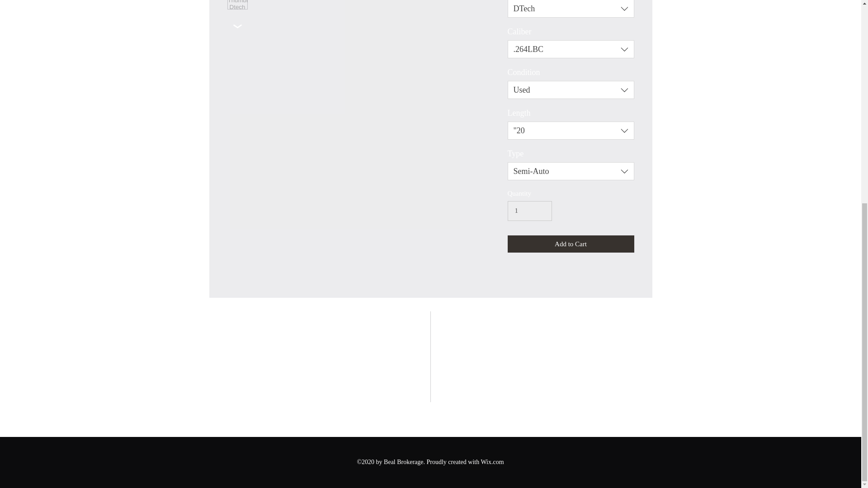 This screenshot has height=488, width=868. I want to click on .264LBC, so click(570, 49).